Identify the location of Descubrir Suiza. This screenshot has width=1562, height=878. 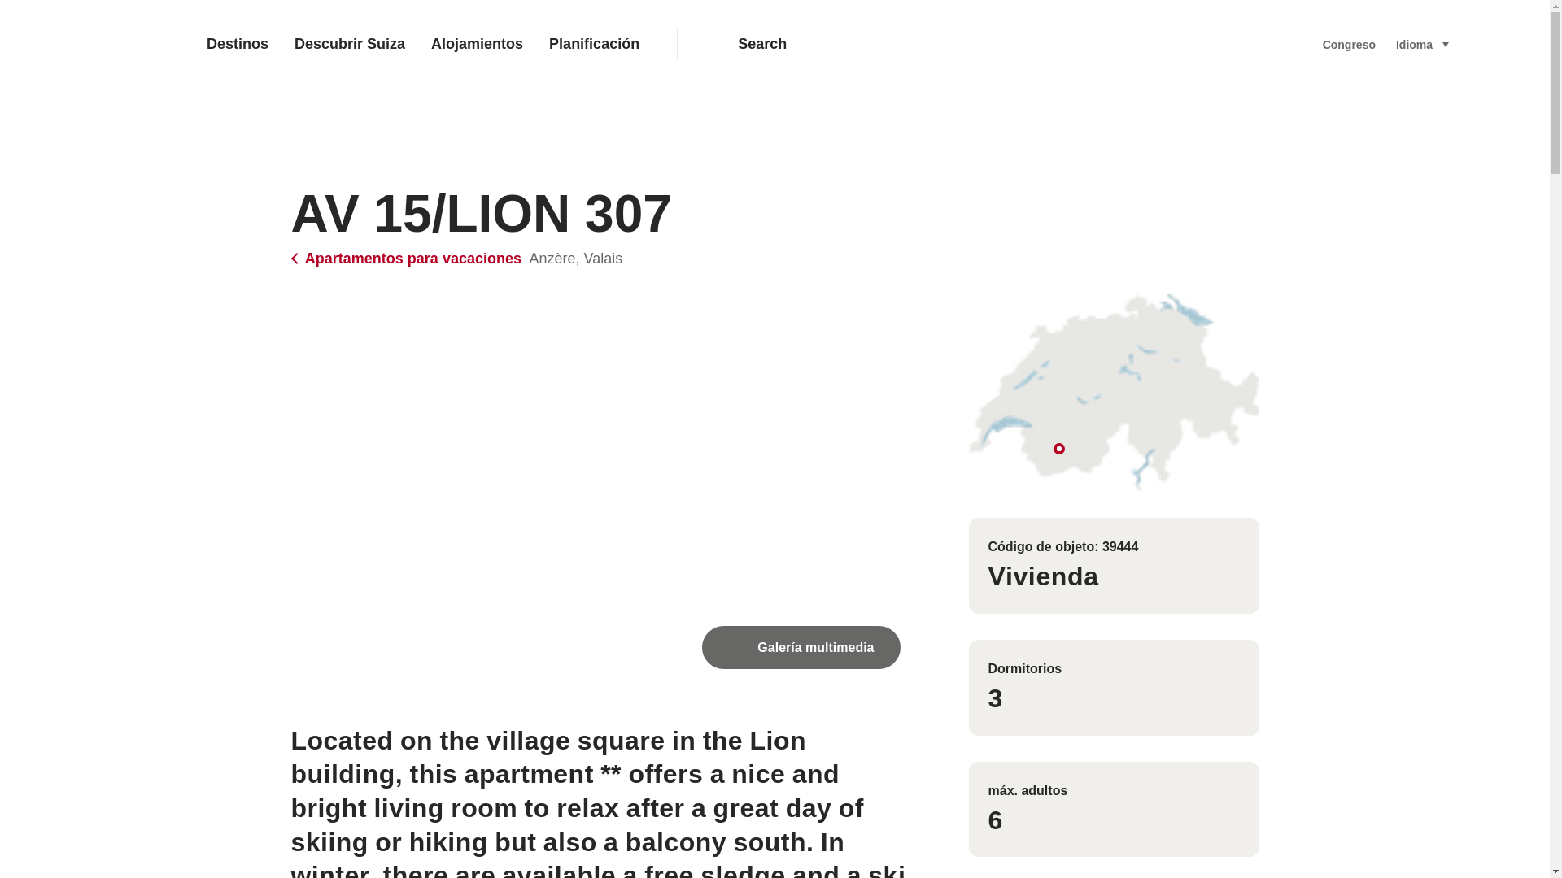
(350, 44).